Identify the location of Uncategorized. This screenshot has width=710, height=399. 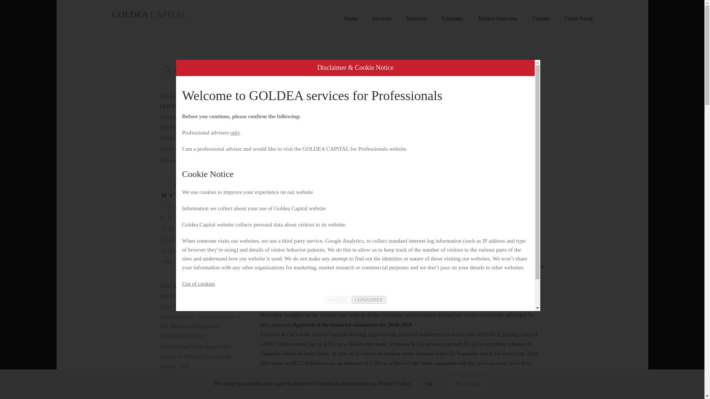
(176, 160).